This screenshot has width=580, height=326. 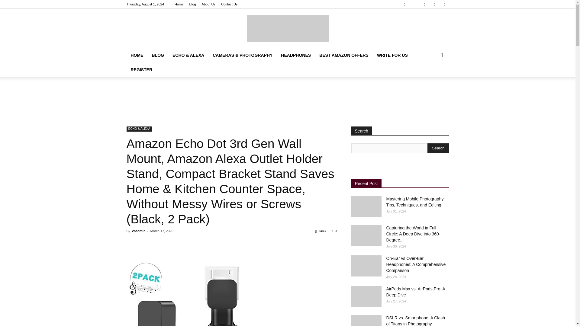 I want to click on Pinterest, so click(x=424, y=4).